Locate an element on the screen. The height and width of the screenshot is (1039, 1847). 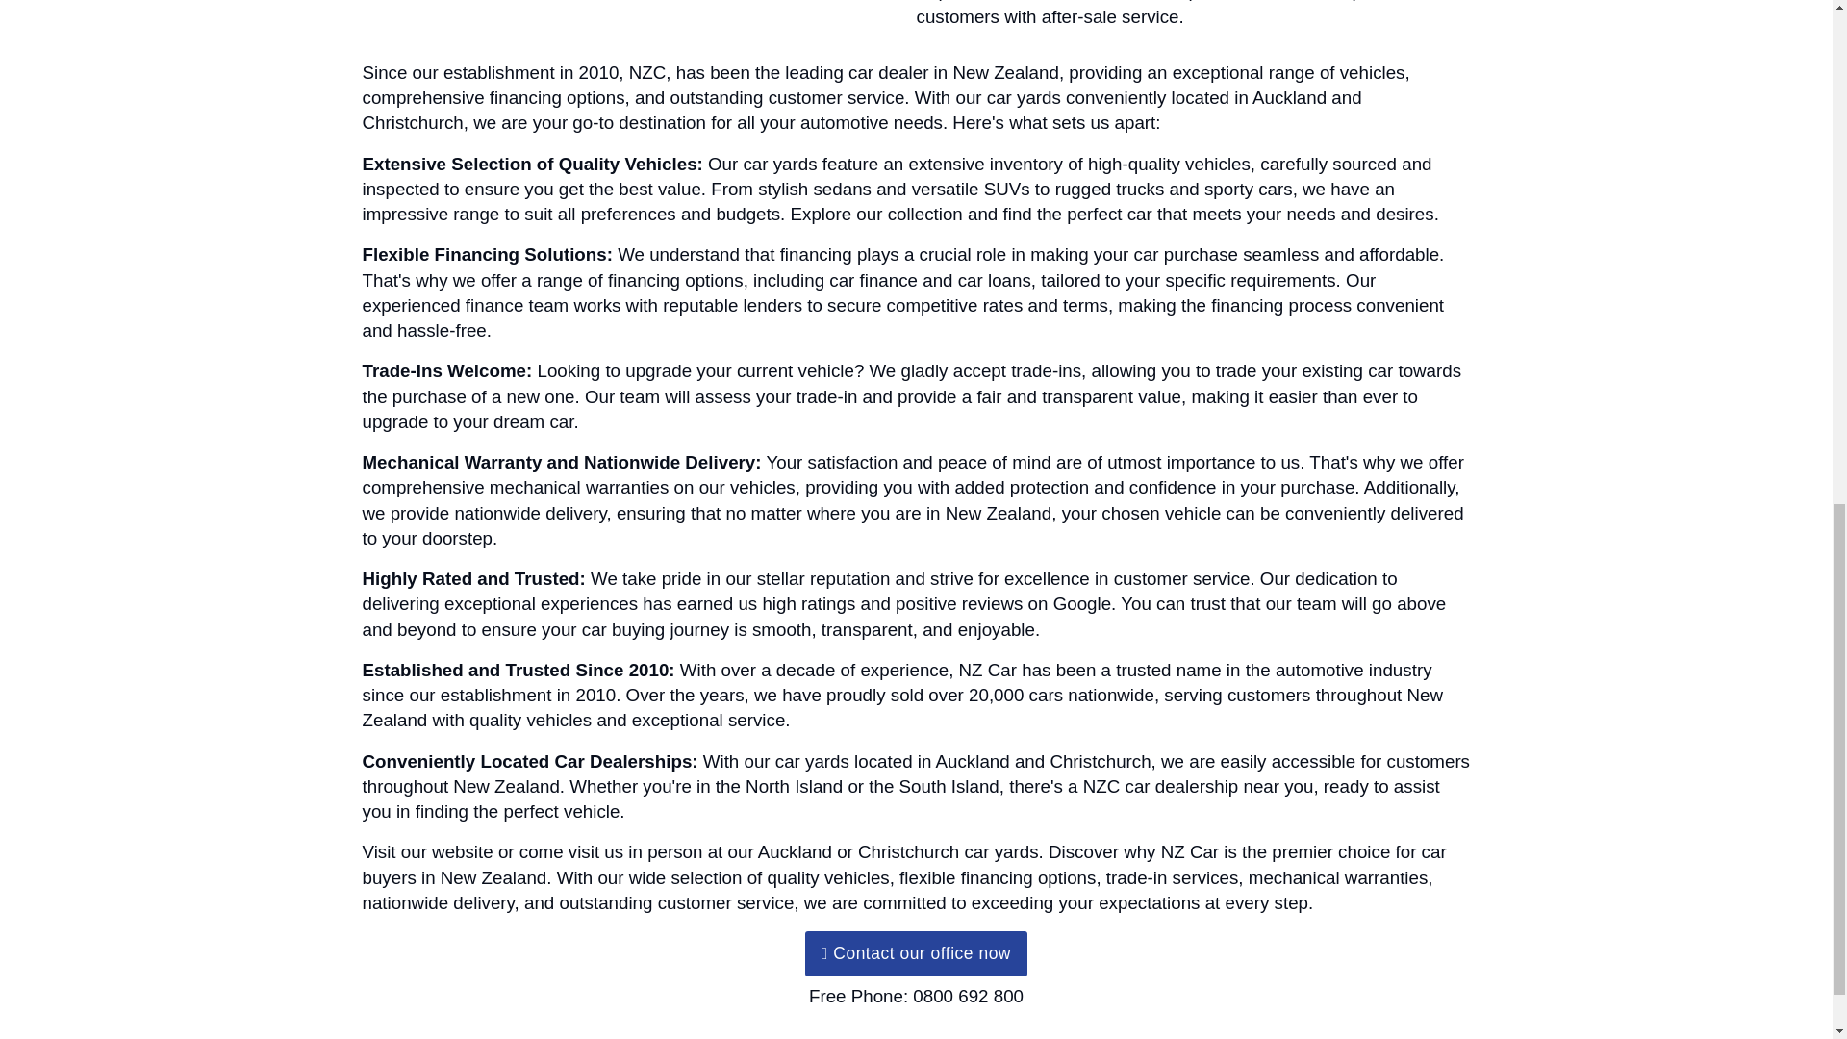
Contact our office now is located at coordinates (916, 952).